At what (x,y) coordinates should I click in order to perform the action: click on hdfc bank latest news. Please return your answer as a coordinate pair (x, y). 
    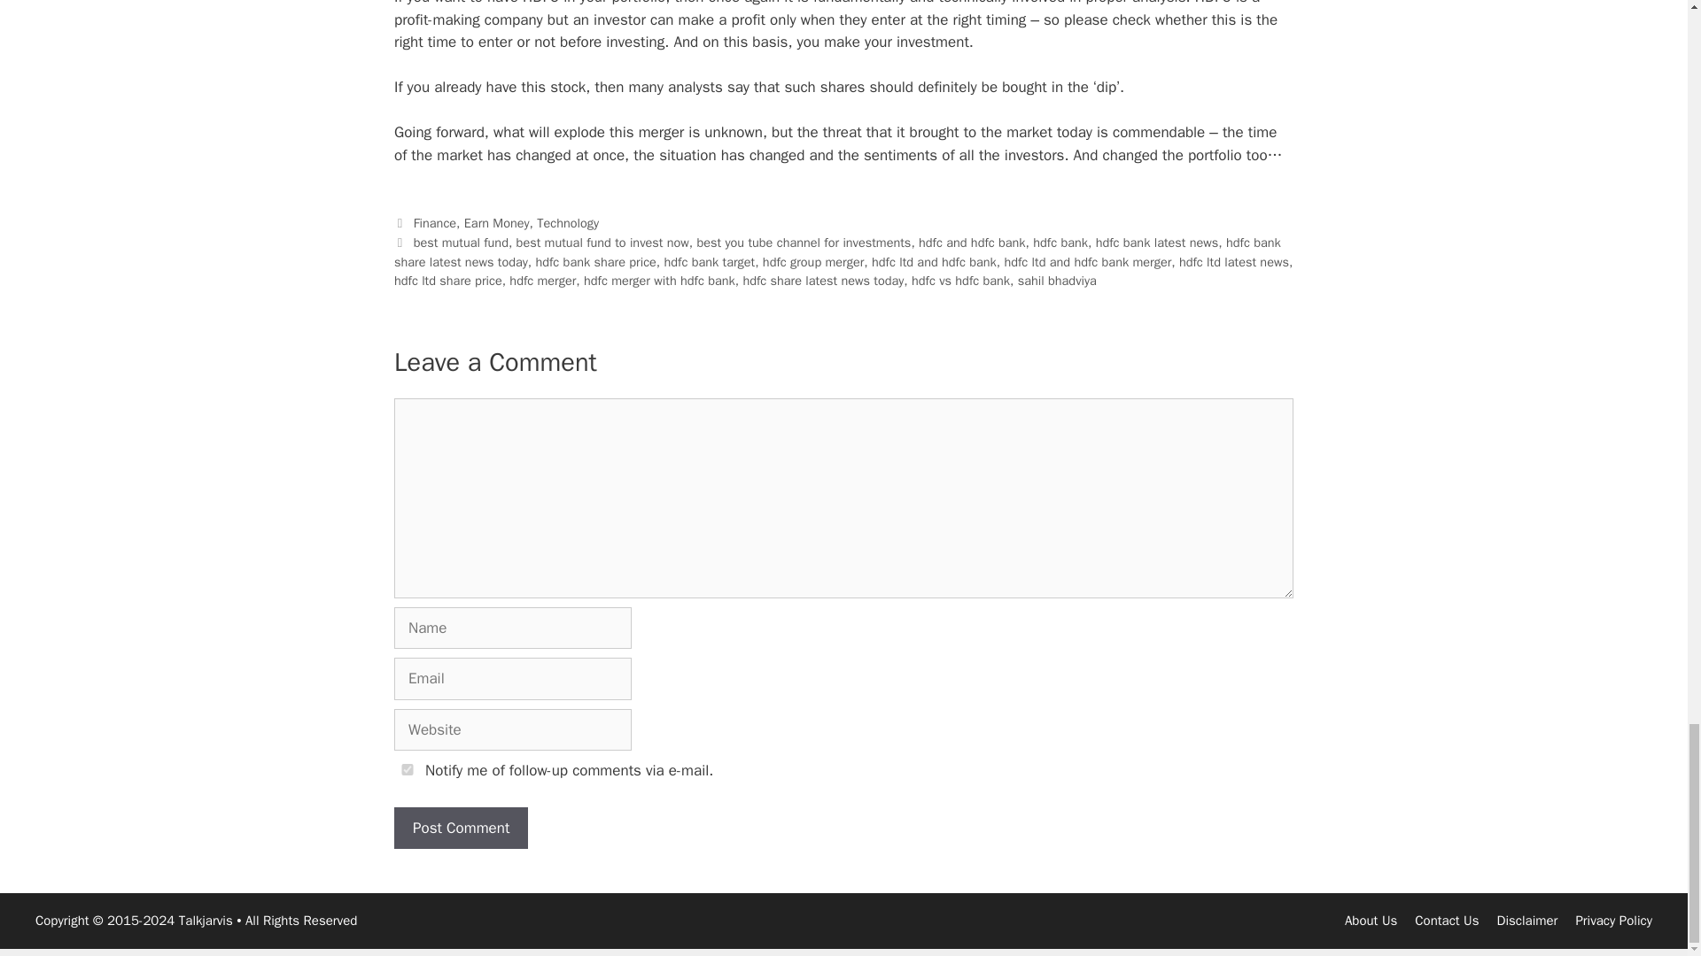
    Looking at the image, I should click on (1157, 242).